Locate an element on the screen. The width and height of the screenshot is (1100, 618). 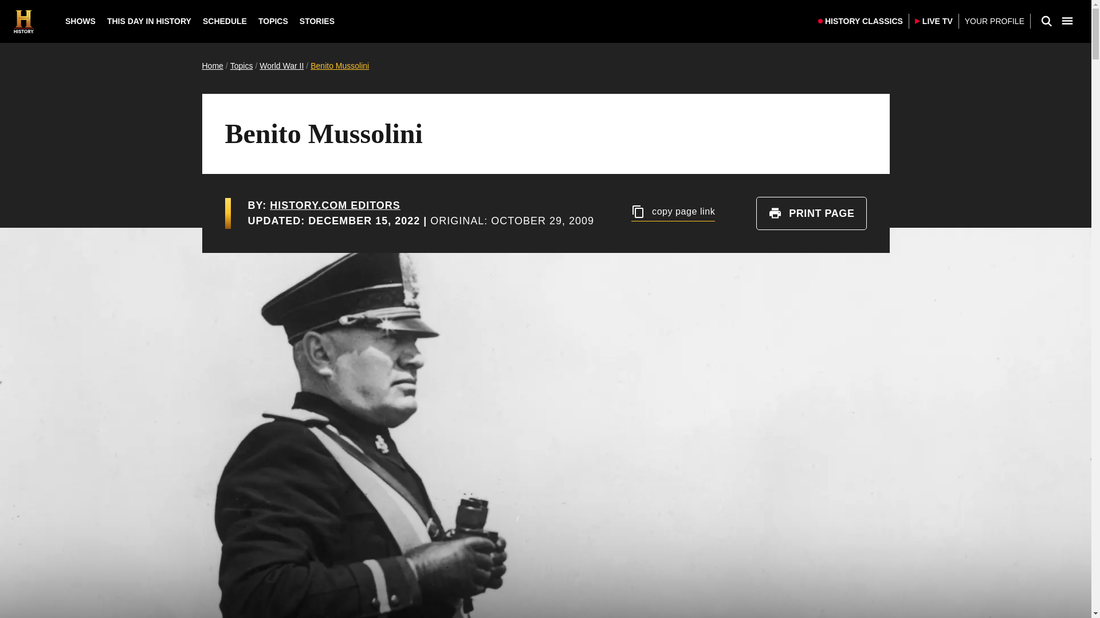
HISTORY CLASSICS is located at coordinates (861, 21).